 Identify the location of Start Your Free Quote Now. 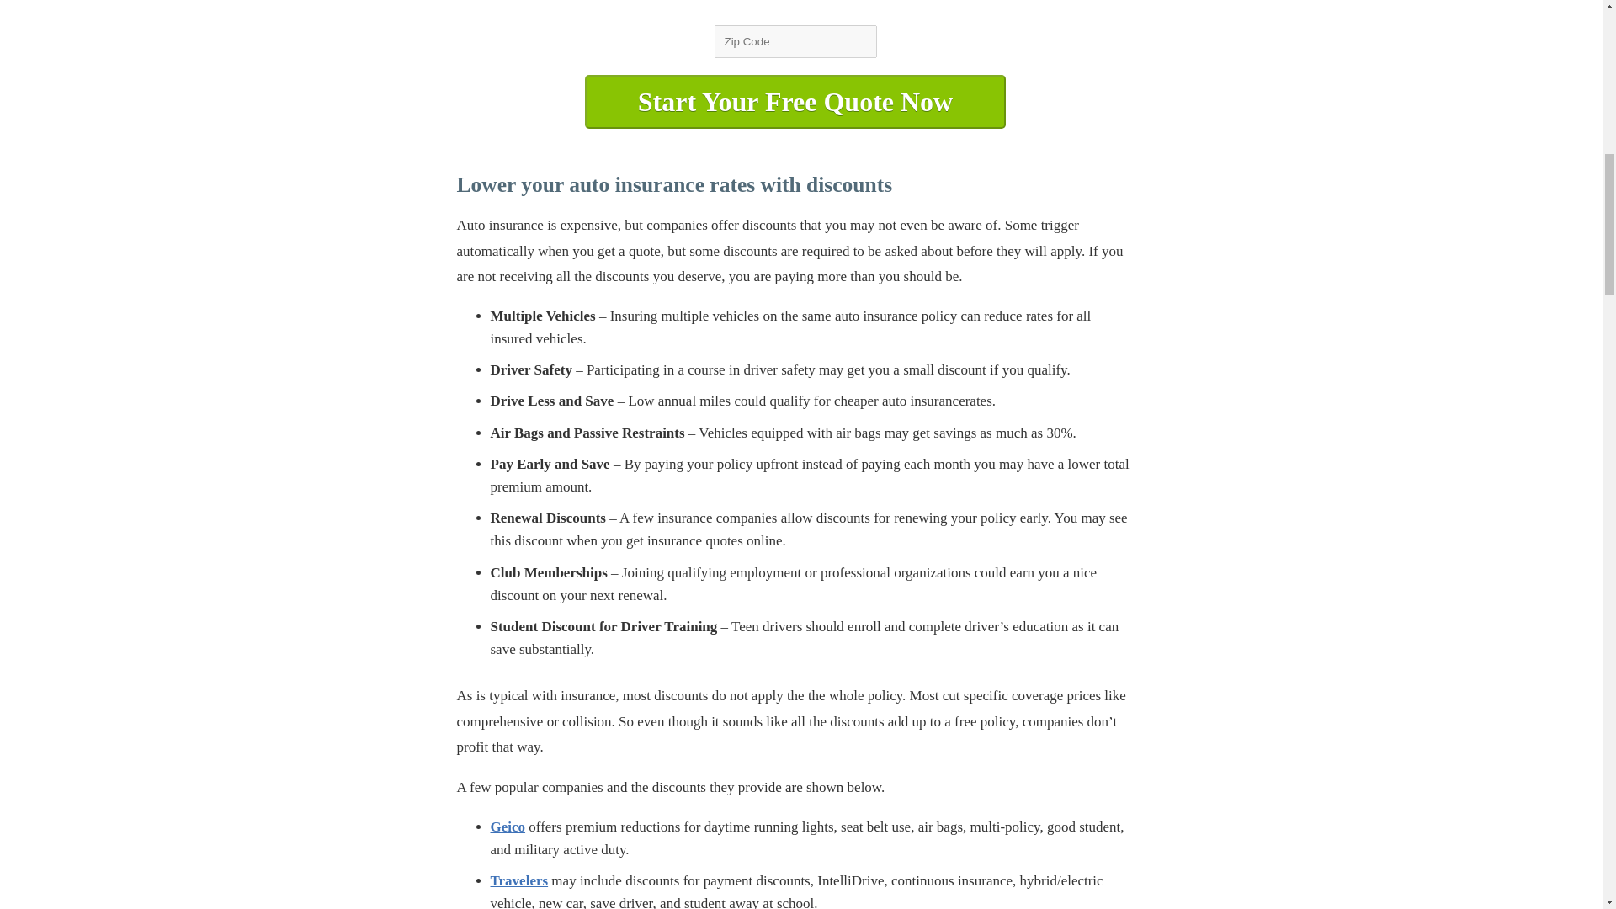
(795, 101).